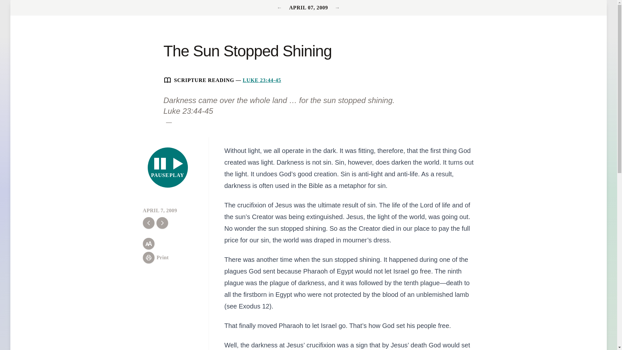 The image size is (622, 350). What do you see at coordinates (337, 8) in the screenshot?
I see `Previous Devotion: April 07, 2009` at bounding box center [337, 8].